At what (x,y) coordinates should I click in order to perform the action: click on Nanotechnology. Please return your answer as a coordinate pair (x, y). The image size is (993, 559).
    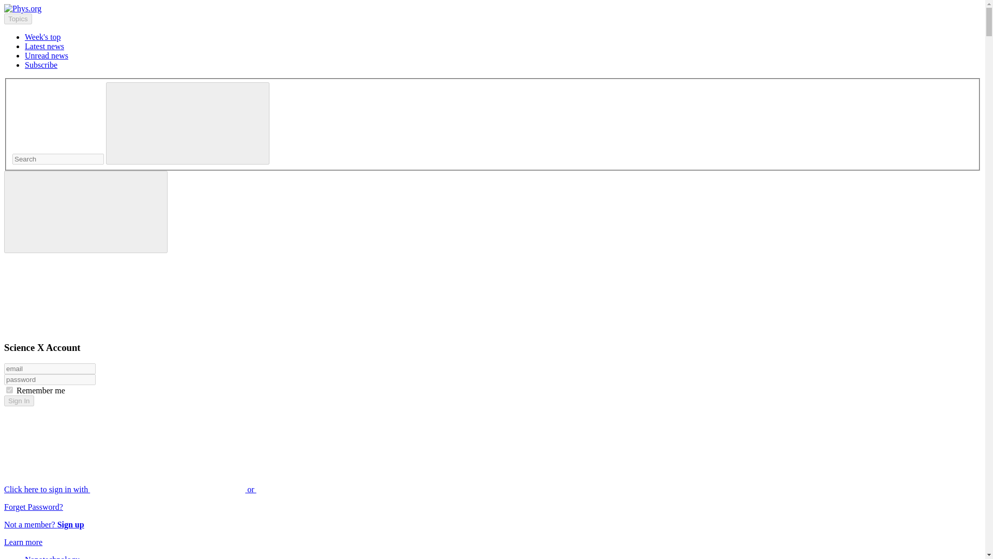
    Looking at the image, I should click on (52, 557).